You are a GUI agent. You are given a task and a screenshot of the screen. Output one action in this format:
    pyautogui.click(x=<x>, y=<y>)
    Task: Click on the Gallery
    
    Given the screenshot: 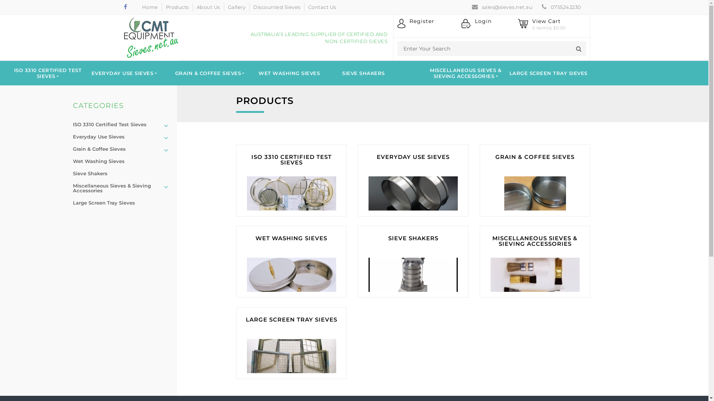 What is the action you would take?
    pyautogui.click(x=239, y=7)
    